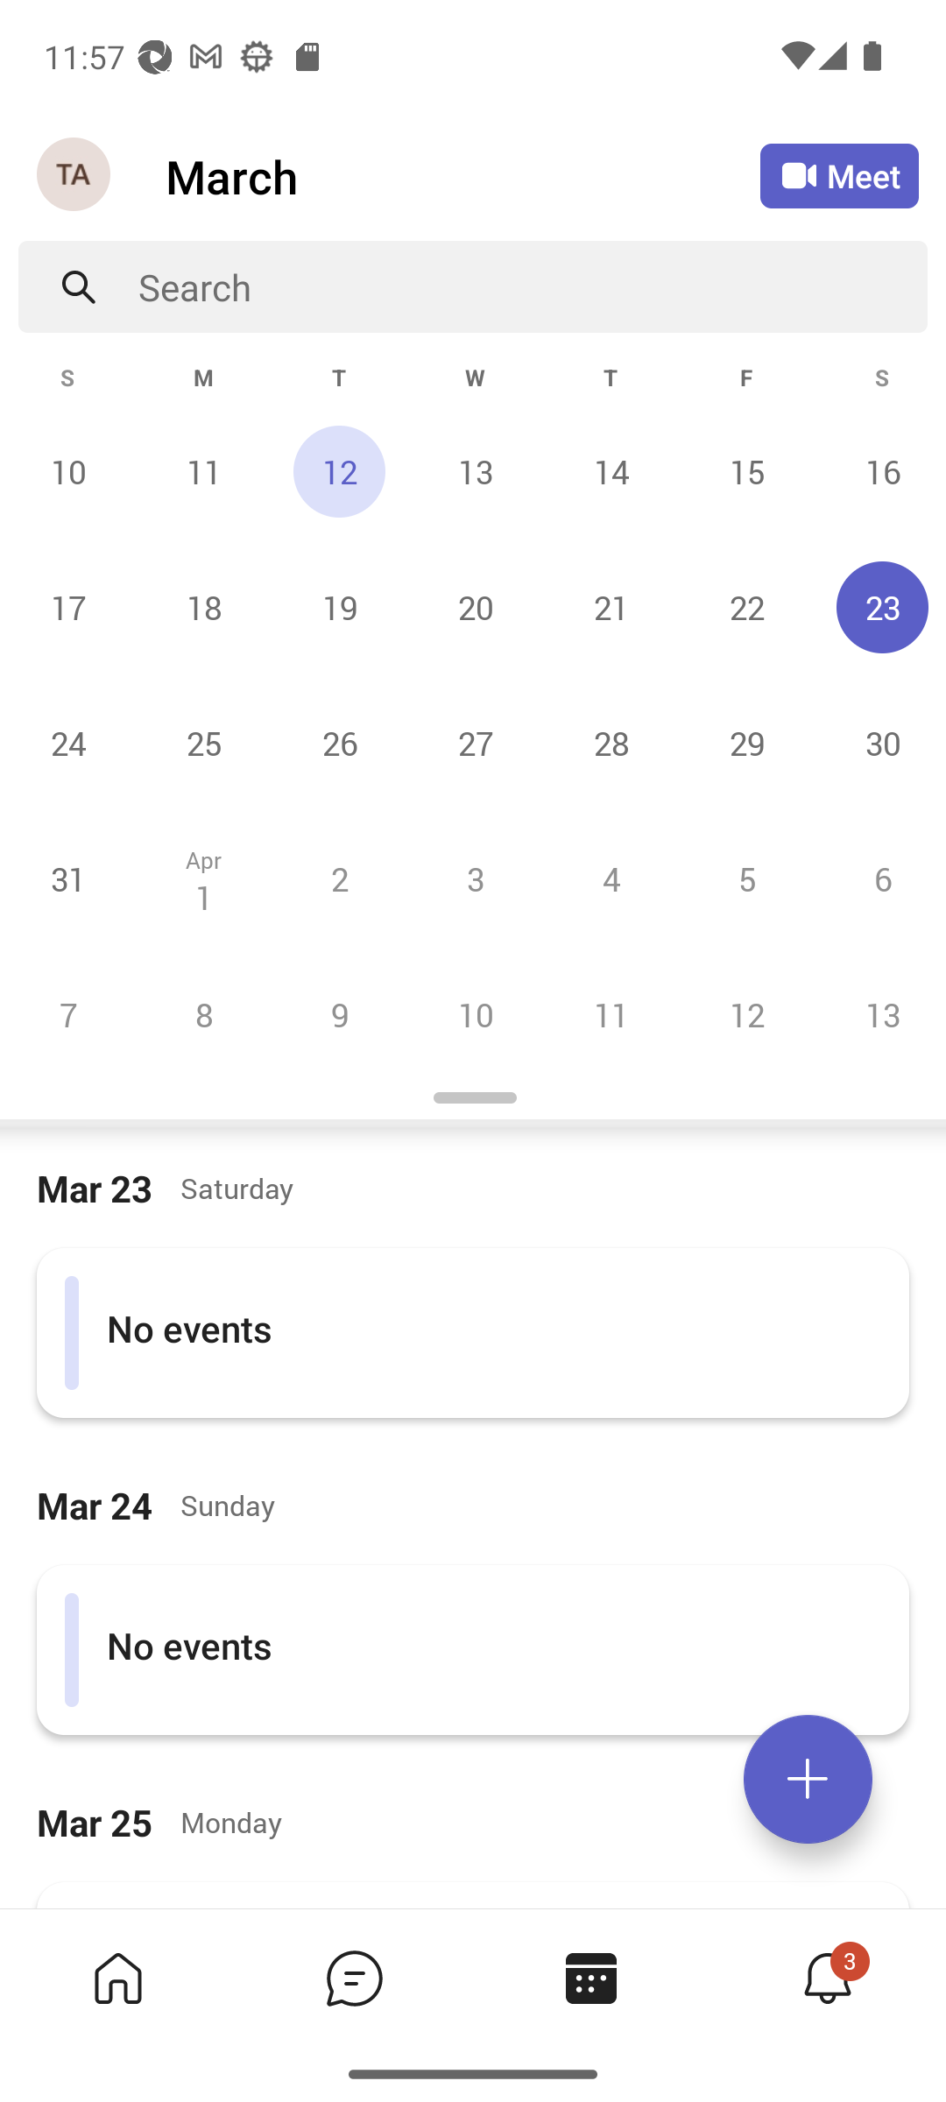  I want to click on Tuesday, March 26 26, so click(339, 743).